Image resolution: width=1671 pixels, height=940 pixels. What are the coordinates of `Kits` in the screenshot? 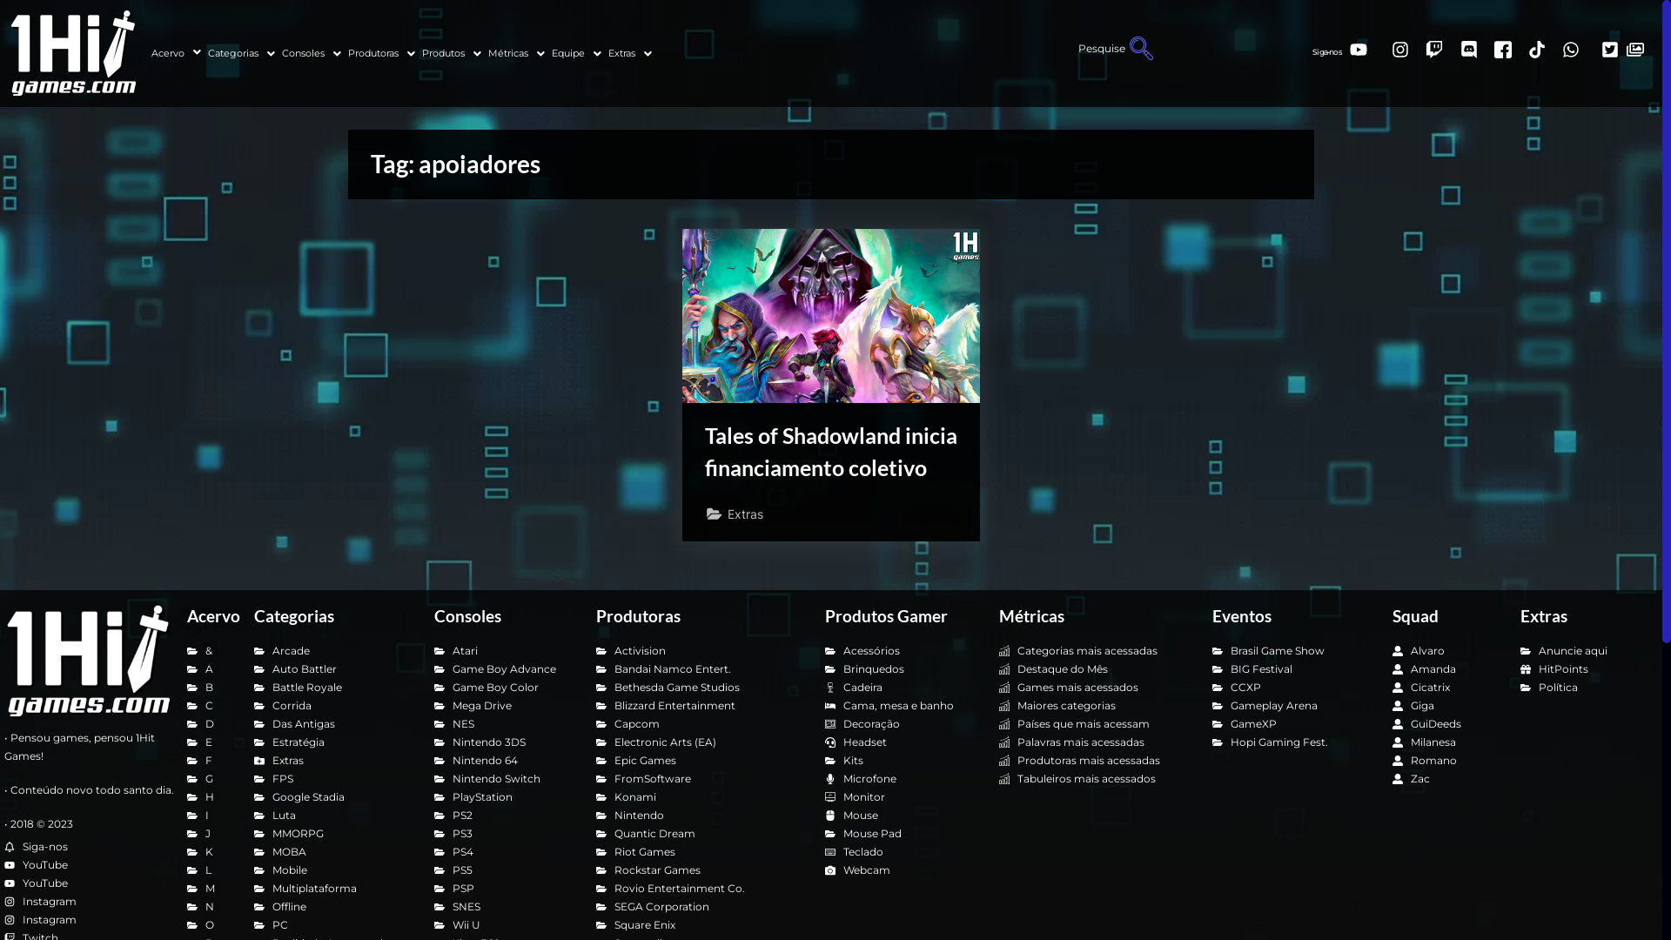 It's located at (903, 761).